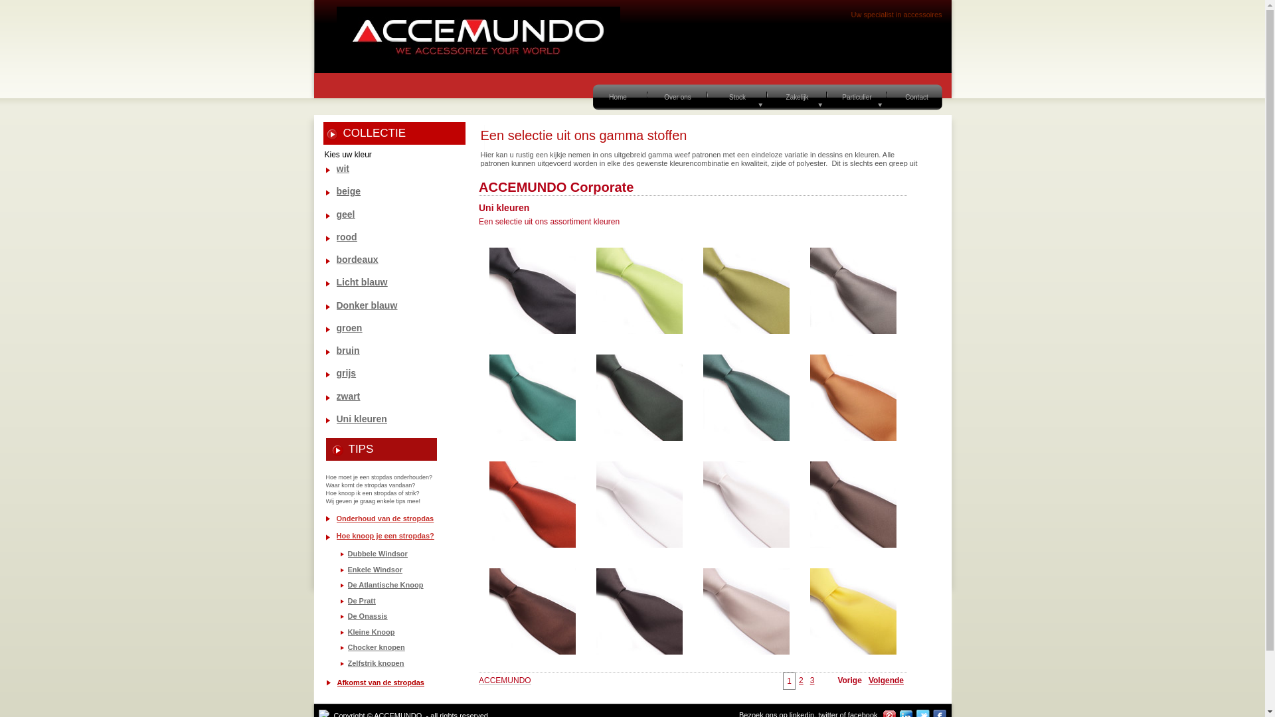  What do you see at coordinates (344, 419) in the screenshot?
I see `Uni` at bounding box center [344, 419].